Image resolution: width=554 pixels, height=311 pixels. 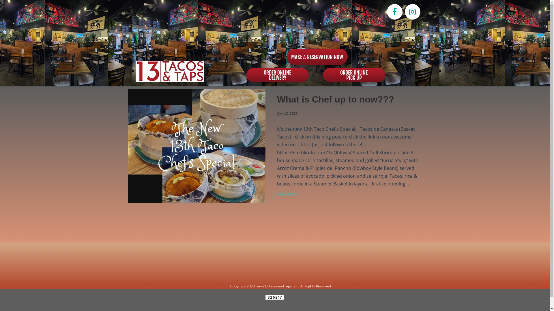 What do you see at coordinates (278, 75) in the screenshot?
I see `ORDER ONLINE
DELIVERY` at bounding box center [278, 75].